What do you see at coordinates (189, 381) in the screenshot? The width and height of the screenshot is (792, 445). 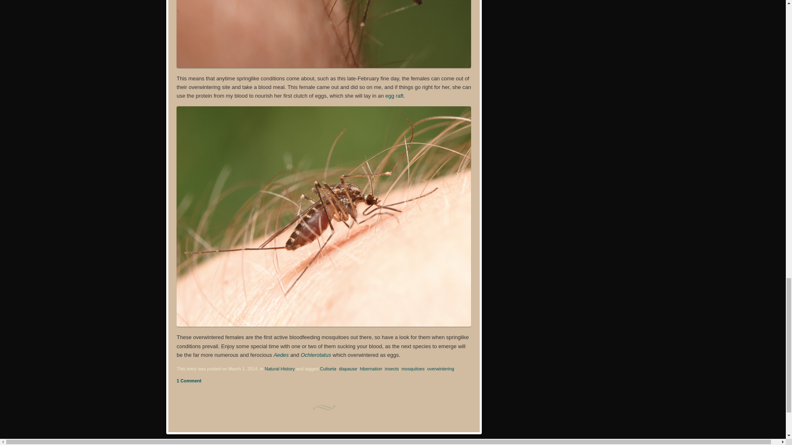 I see `1 Comment` at bounding box center [189, 381].